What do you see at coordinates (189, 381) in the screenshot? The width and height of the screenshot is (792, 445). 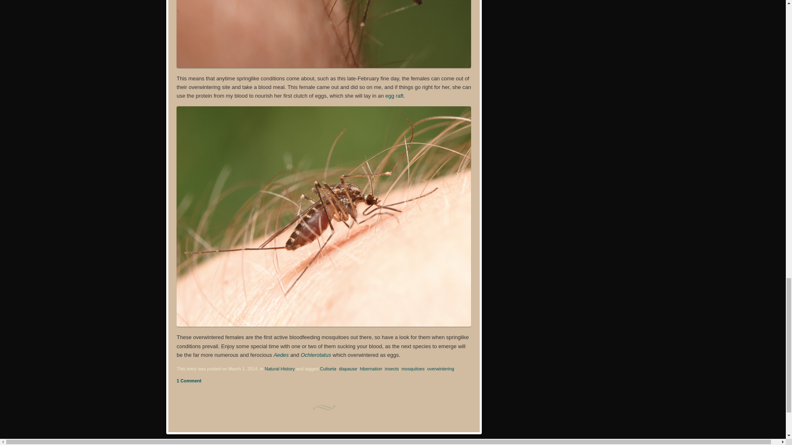 I see `1 Comment` at bounding box center [189, 381].